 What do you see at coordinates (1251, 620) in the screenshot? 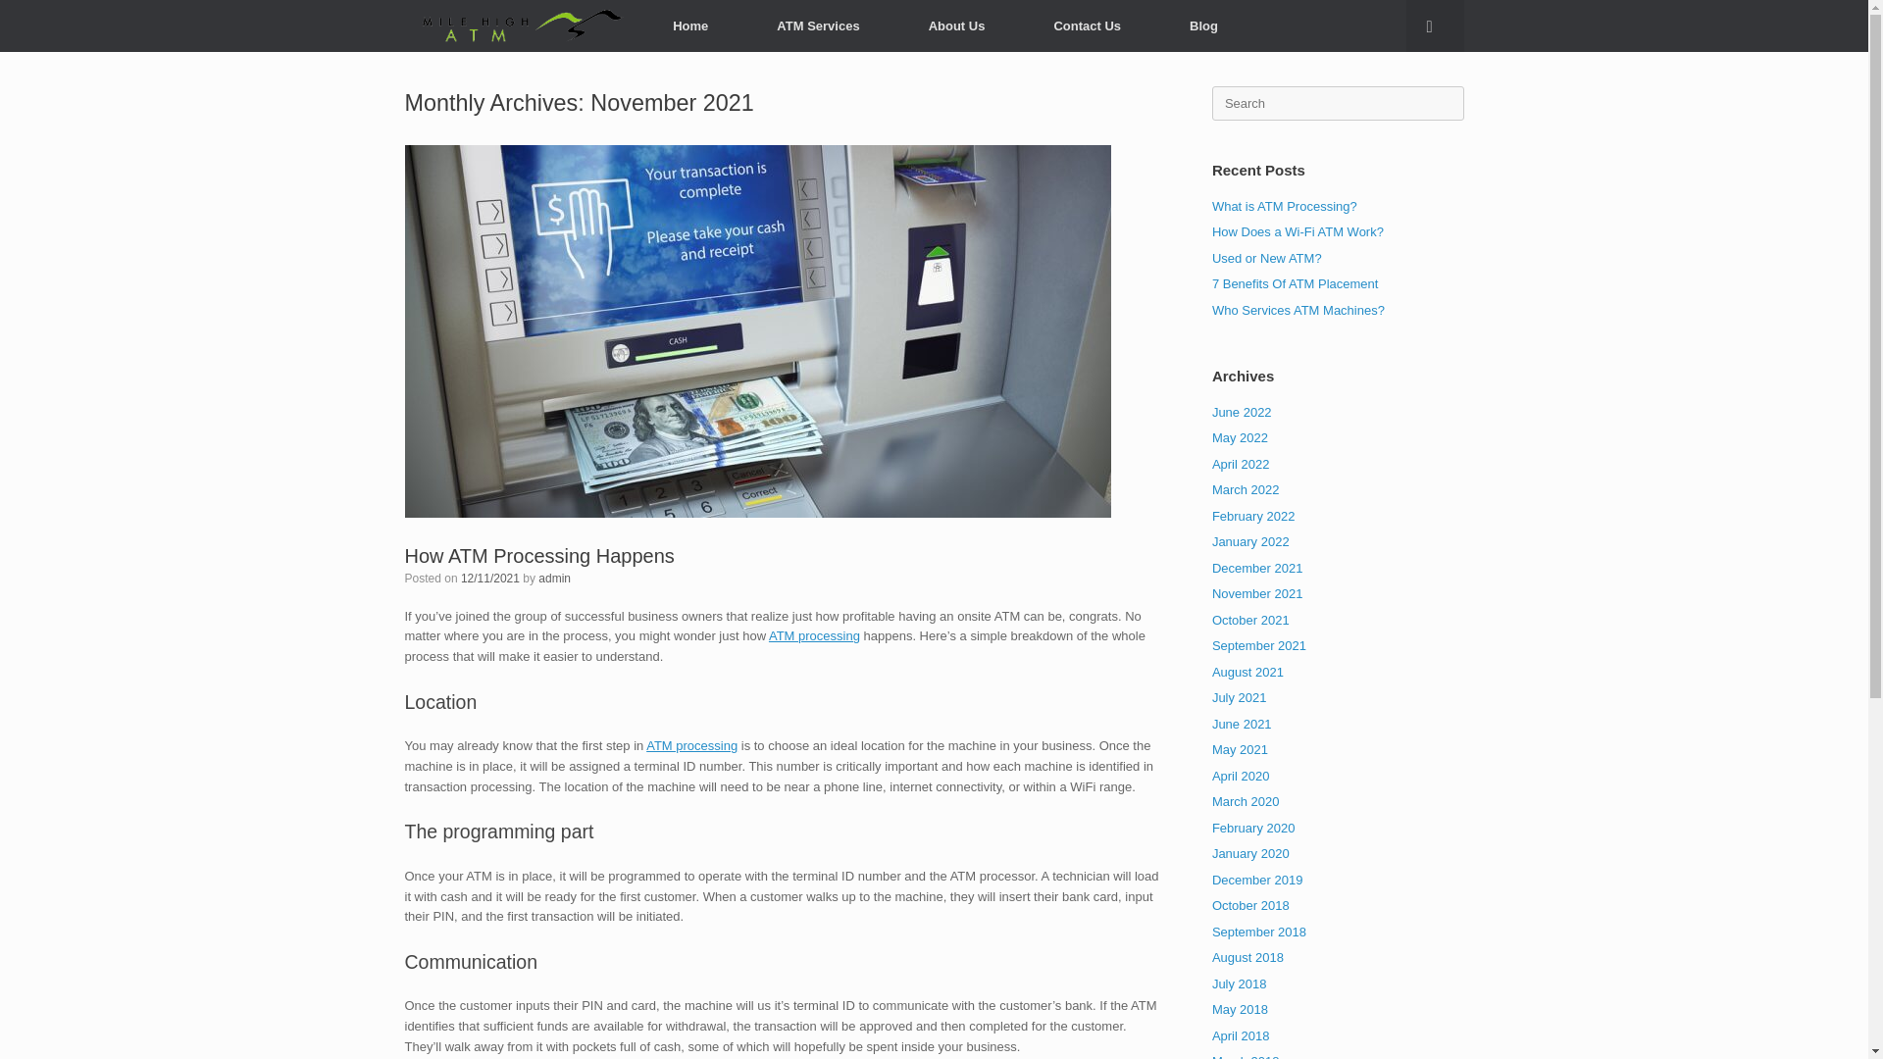
I see `October 2021` at bounding box center [1251, 620].